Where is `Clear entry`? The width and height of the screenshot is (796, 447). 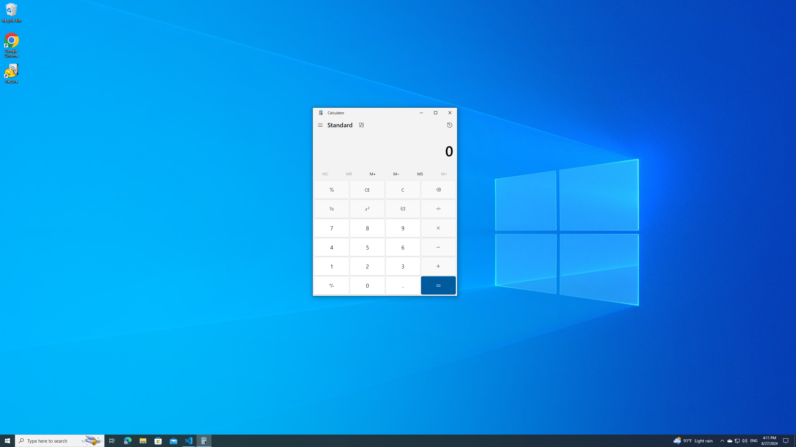 Clear entry is located at coordinates (367, 189).